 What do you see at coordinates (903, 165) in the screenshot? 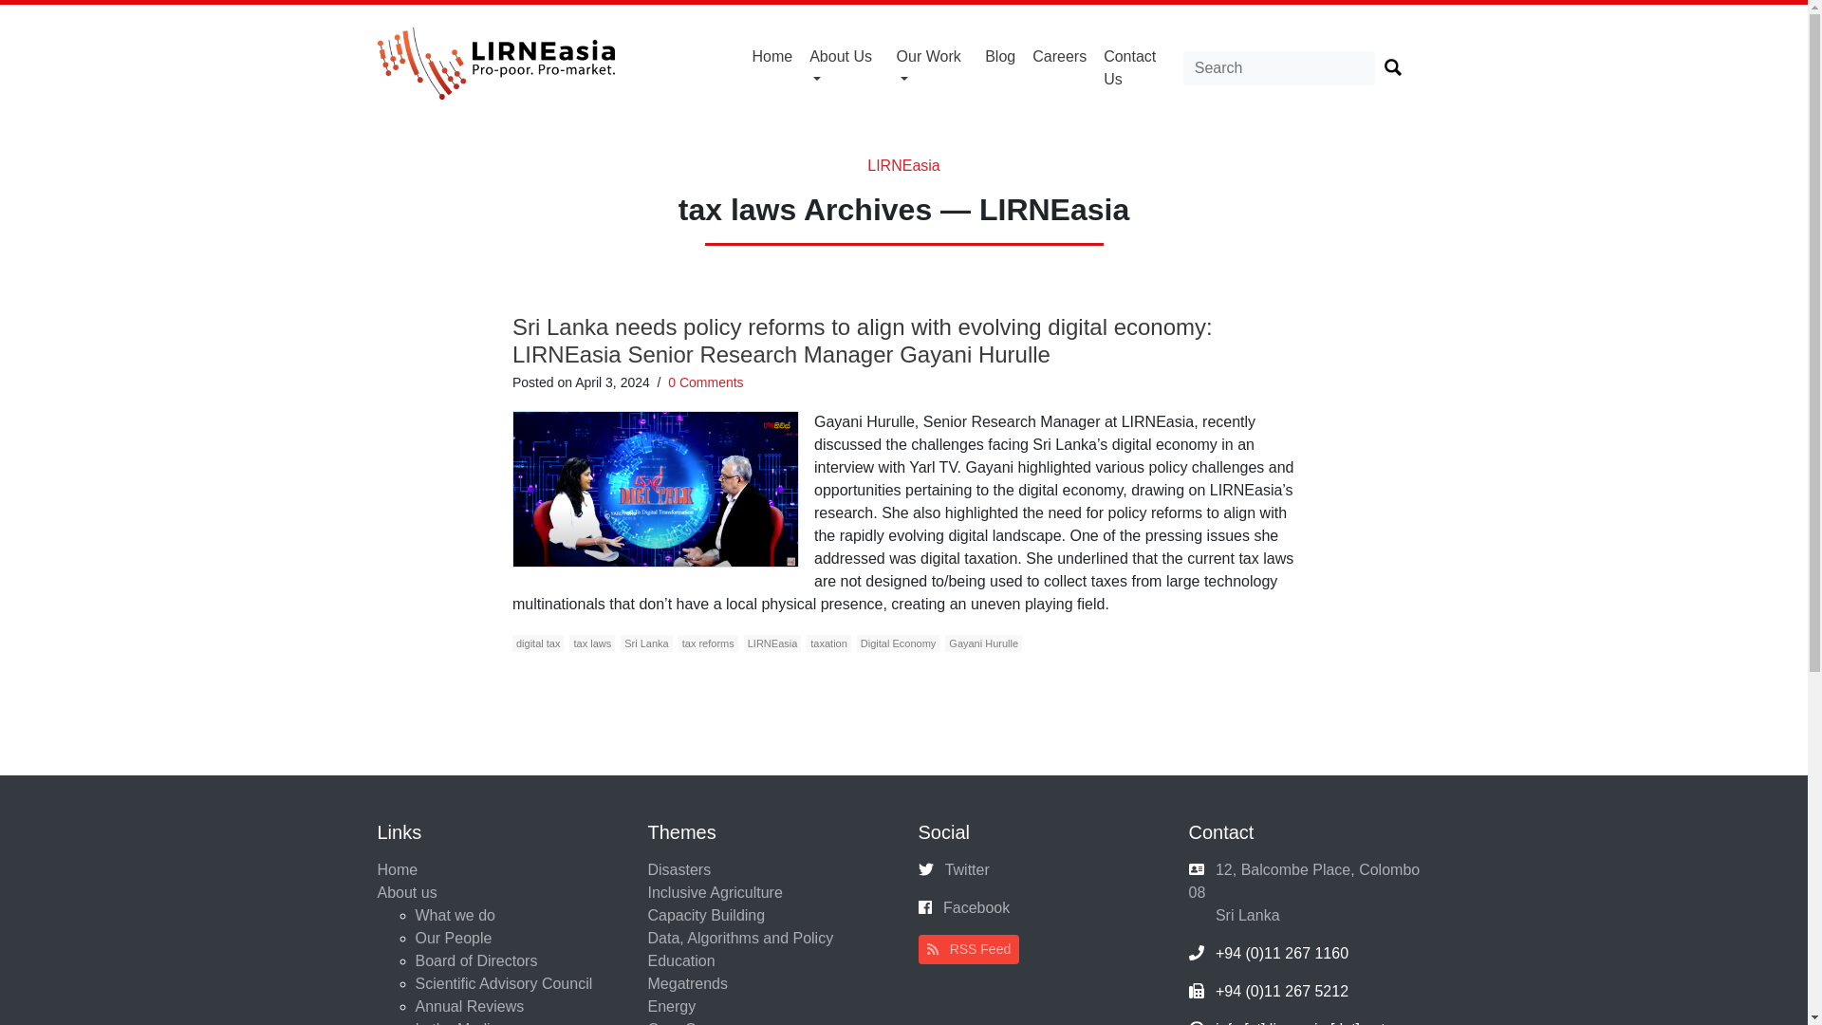
I see `LIRNEasia` at bounding box center [903, 165].